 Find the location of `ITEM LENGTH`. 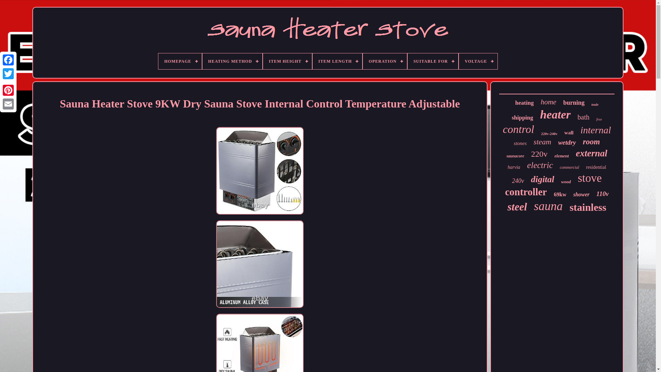

ITEM LENGTH is located at coordinates (337, 61).